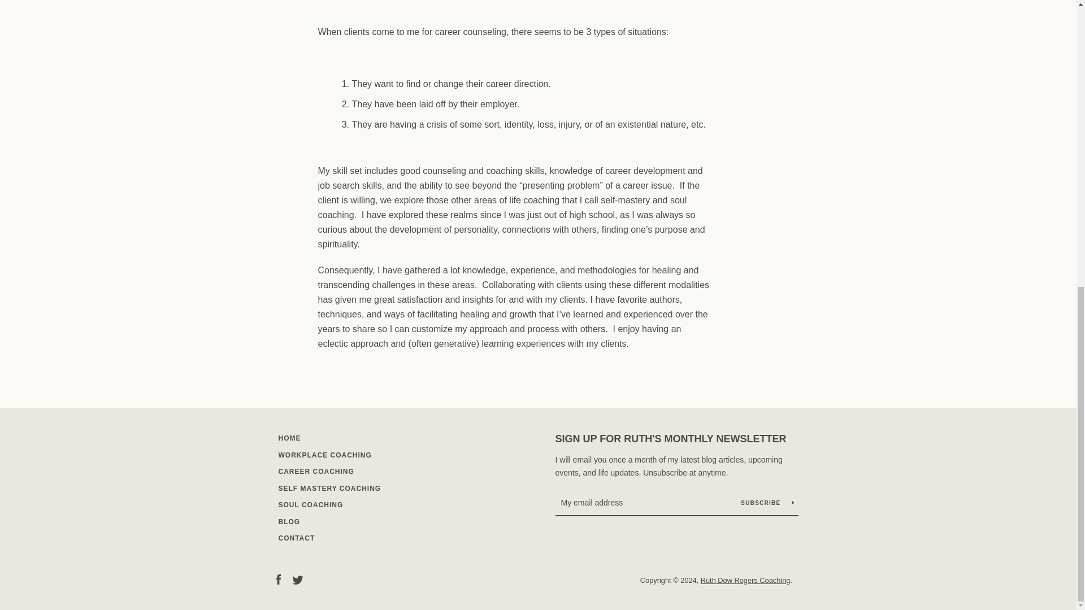  What do you see at coordinates (310, 504) in the screenshot?
I see `SOUL COACHING` at bounding box center [310, 504].